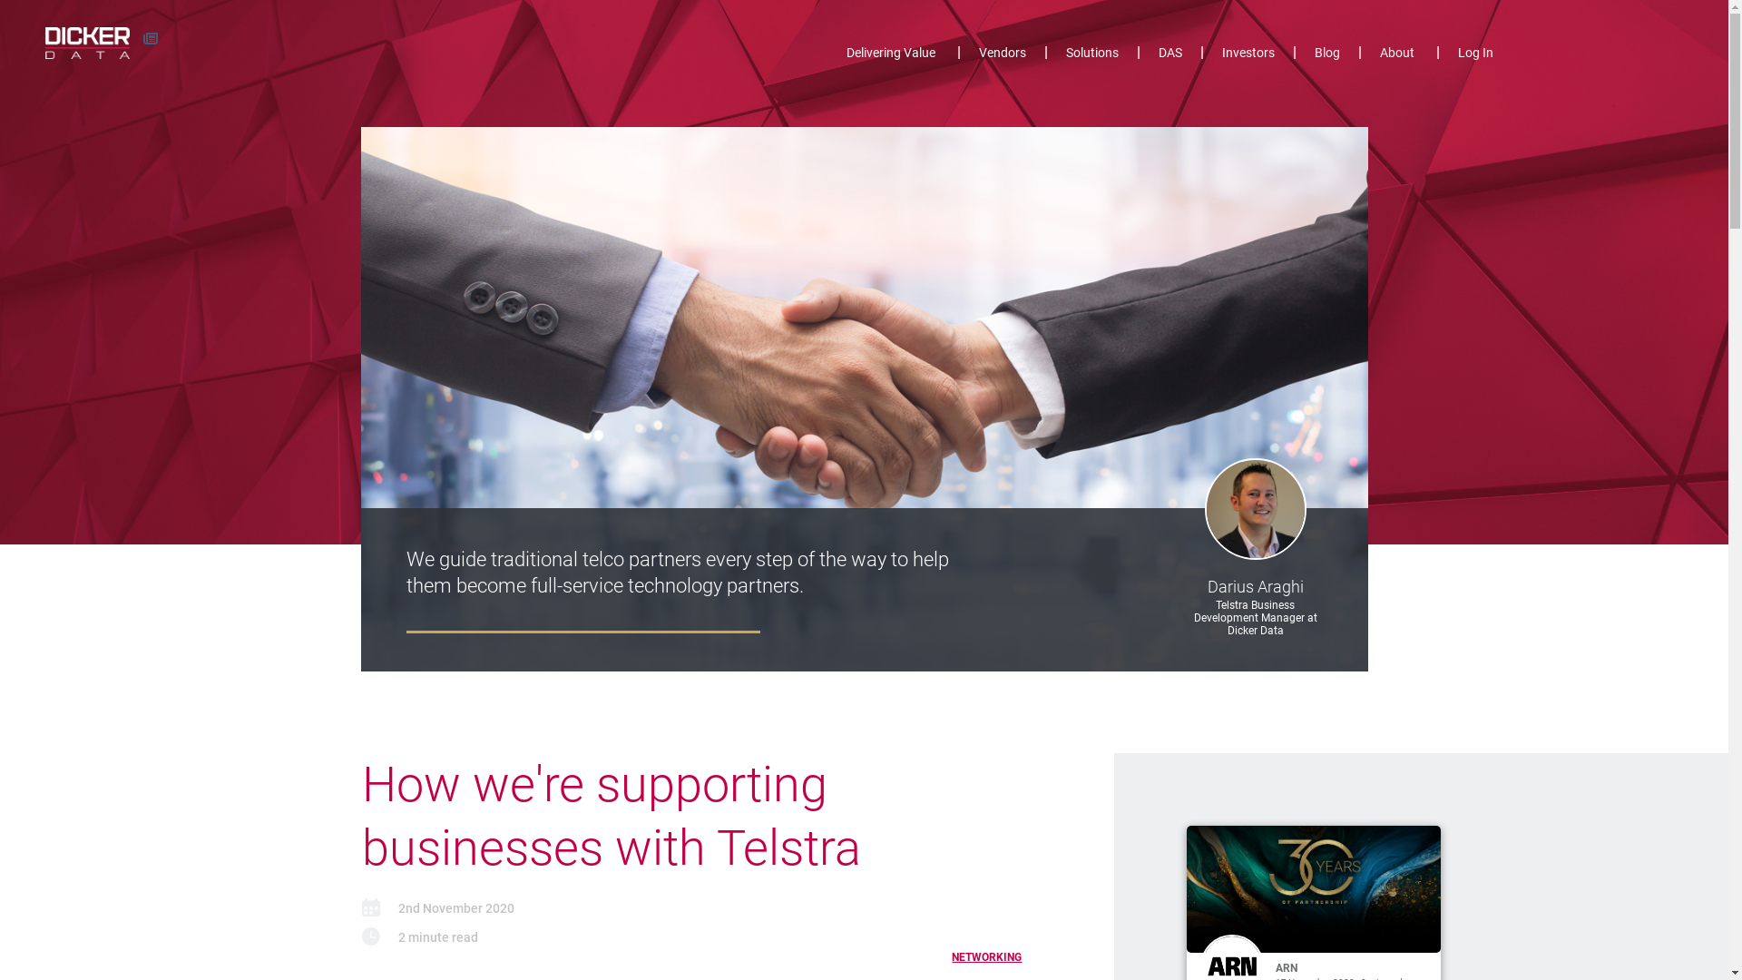 The width and height of the screenshot is (1742, 980). What do you see at coordinates (87, 44) in the screenshot?
I see `dicker_data_logo.png` at bounding box center [87, 44].